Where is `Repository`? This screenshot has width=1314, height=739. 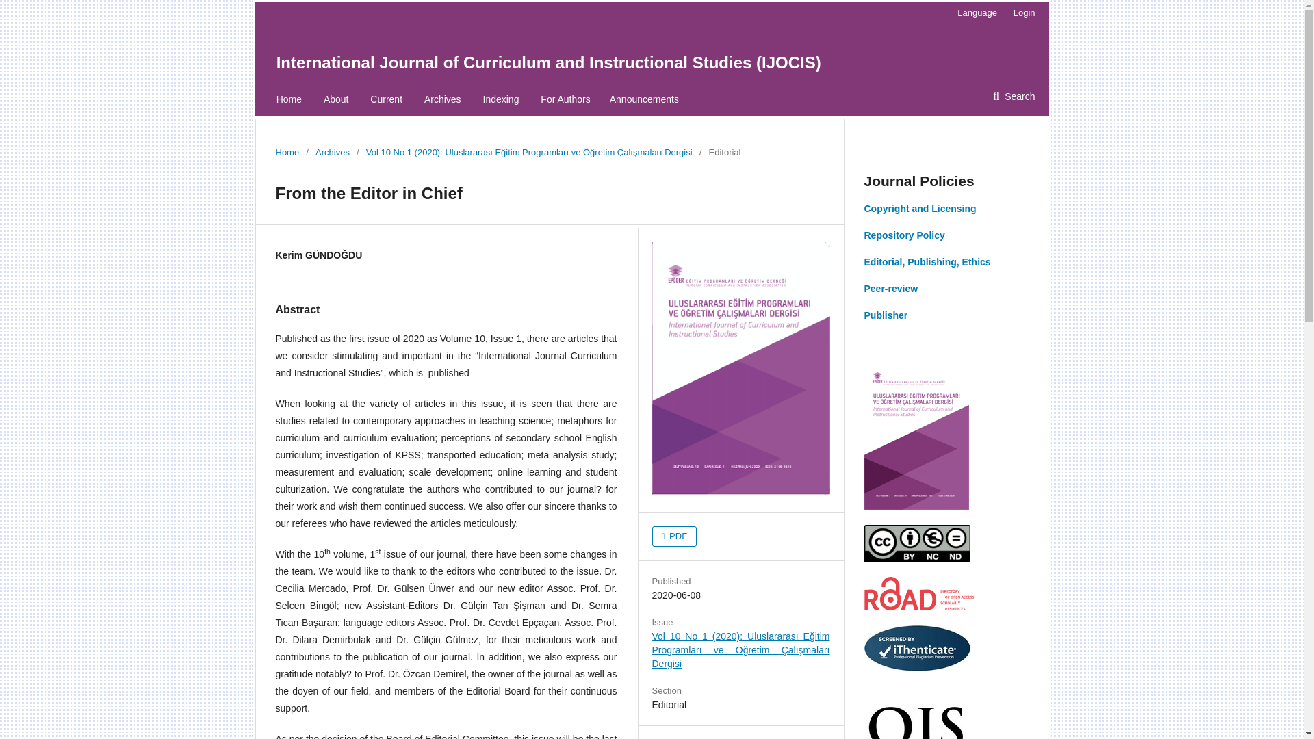 Repository is located at coordinates (903, 235).